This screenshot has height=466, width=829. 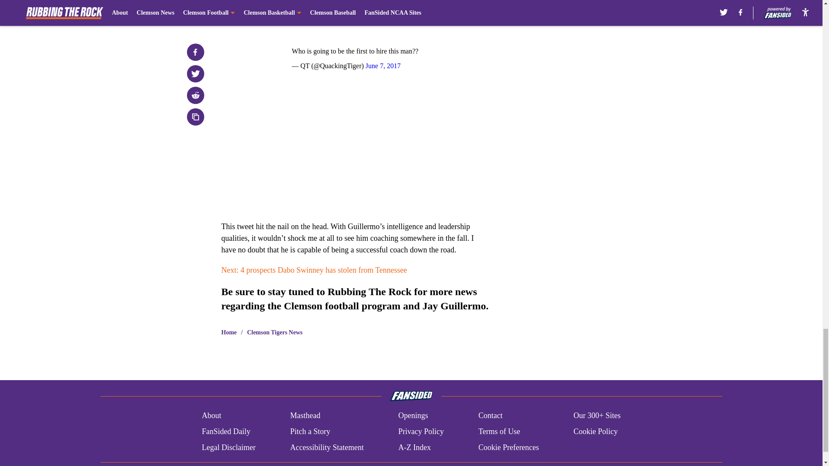 I want to click on June 7, 2017, so click(x=383, y=66).